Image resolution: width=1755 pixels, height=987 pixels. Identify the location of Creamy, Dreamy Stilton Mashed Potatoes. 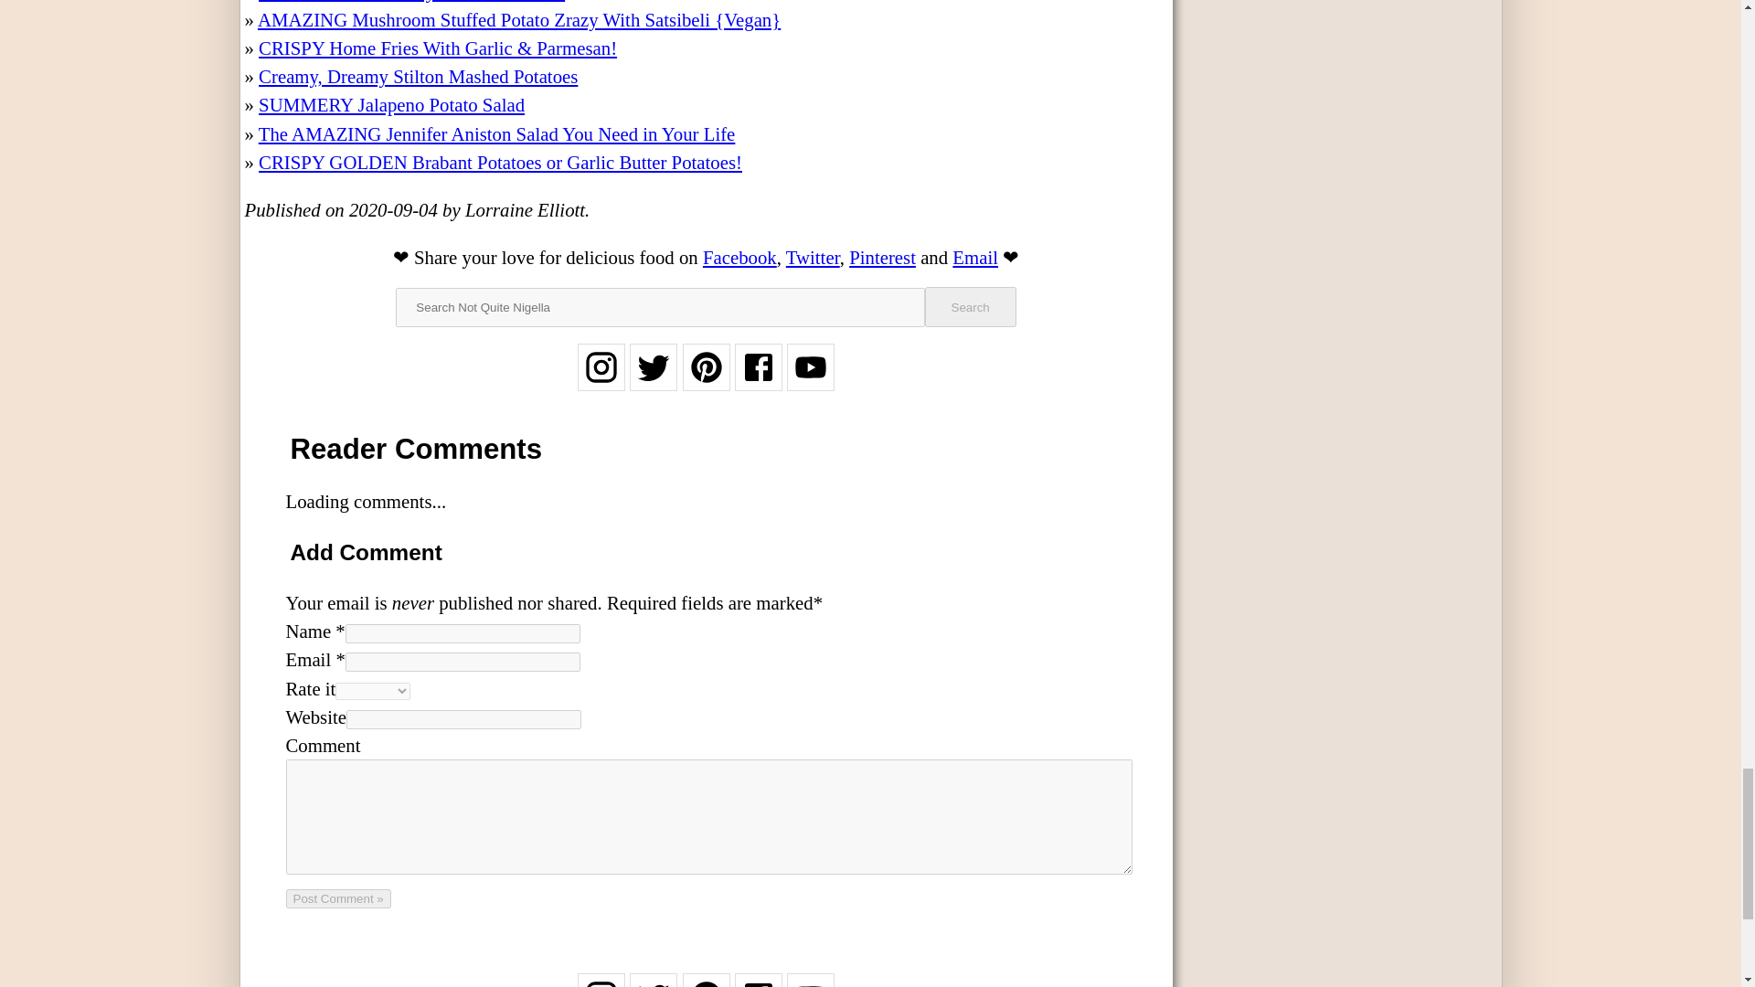
(417, 77).